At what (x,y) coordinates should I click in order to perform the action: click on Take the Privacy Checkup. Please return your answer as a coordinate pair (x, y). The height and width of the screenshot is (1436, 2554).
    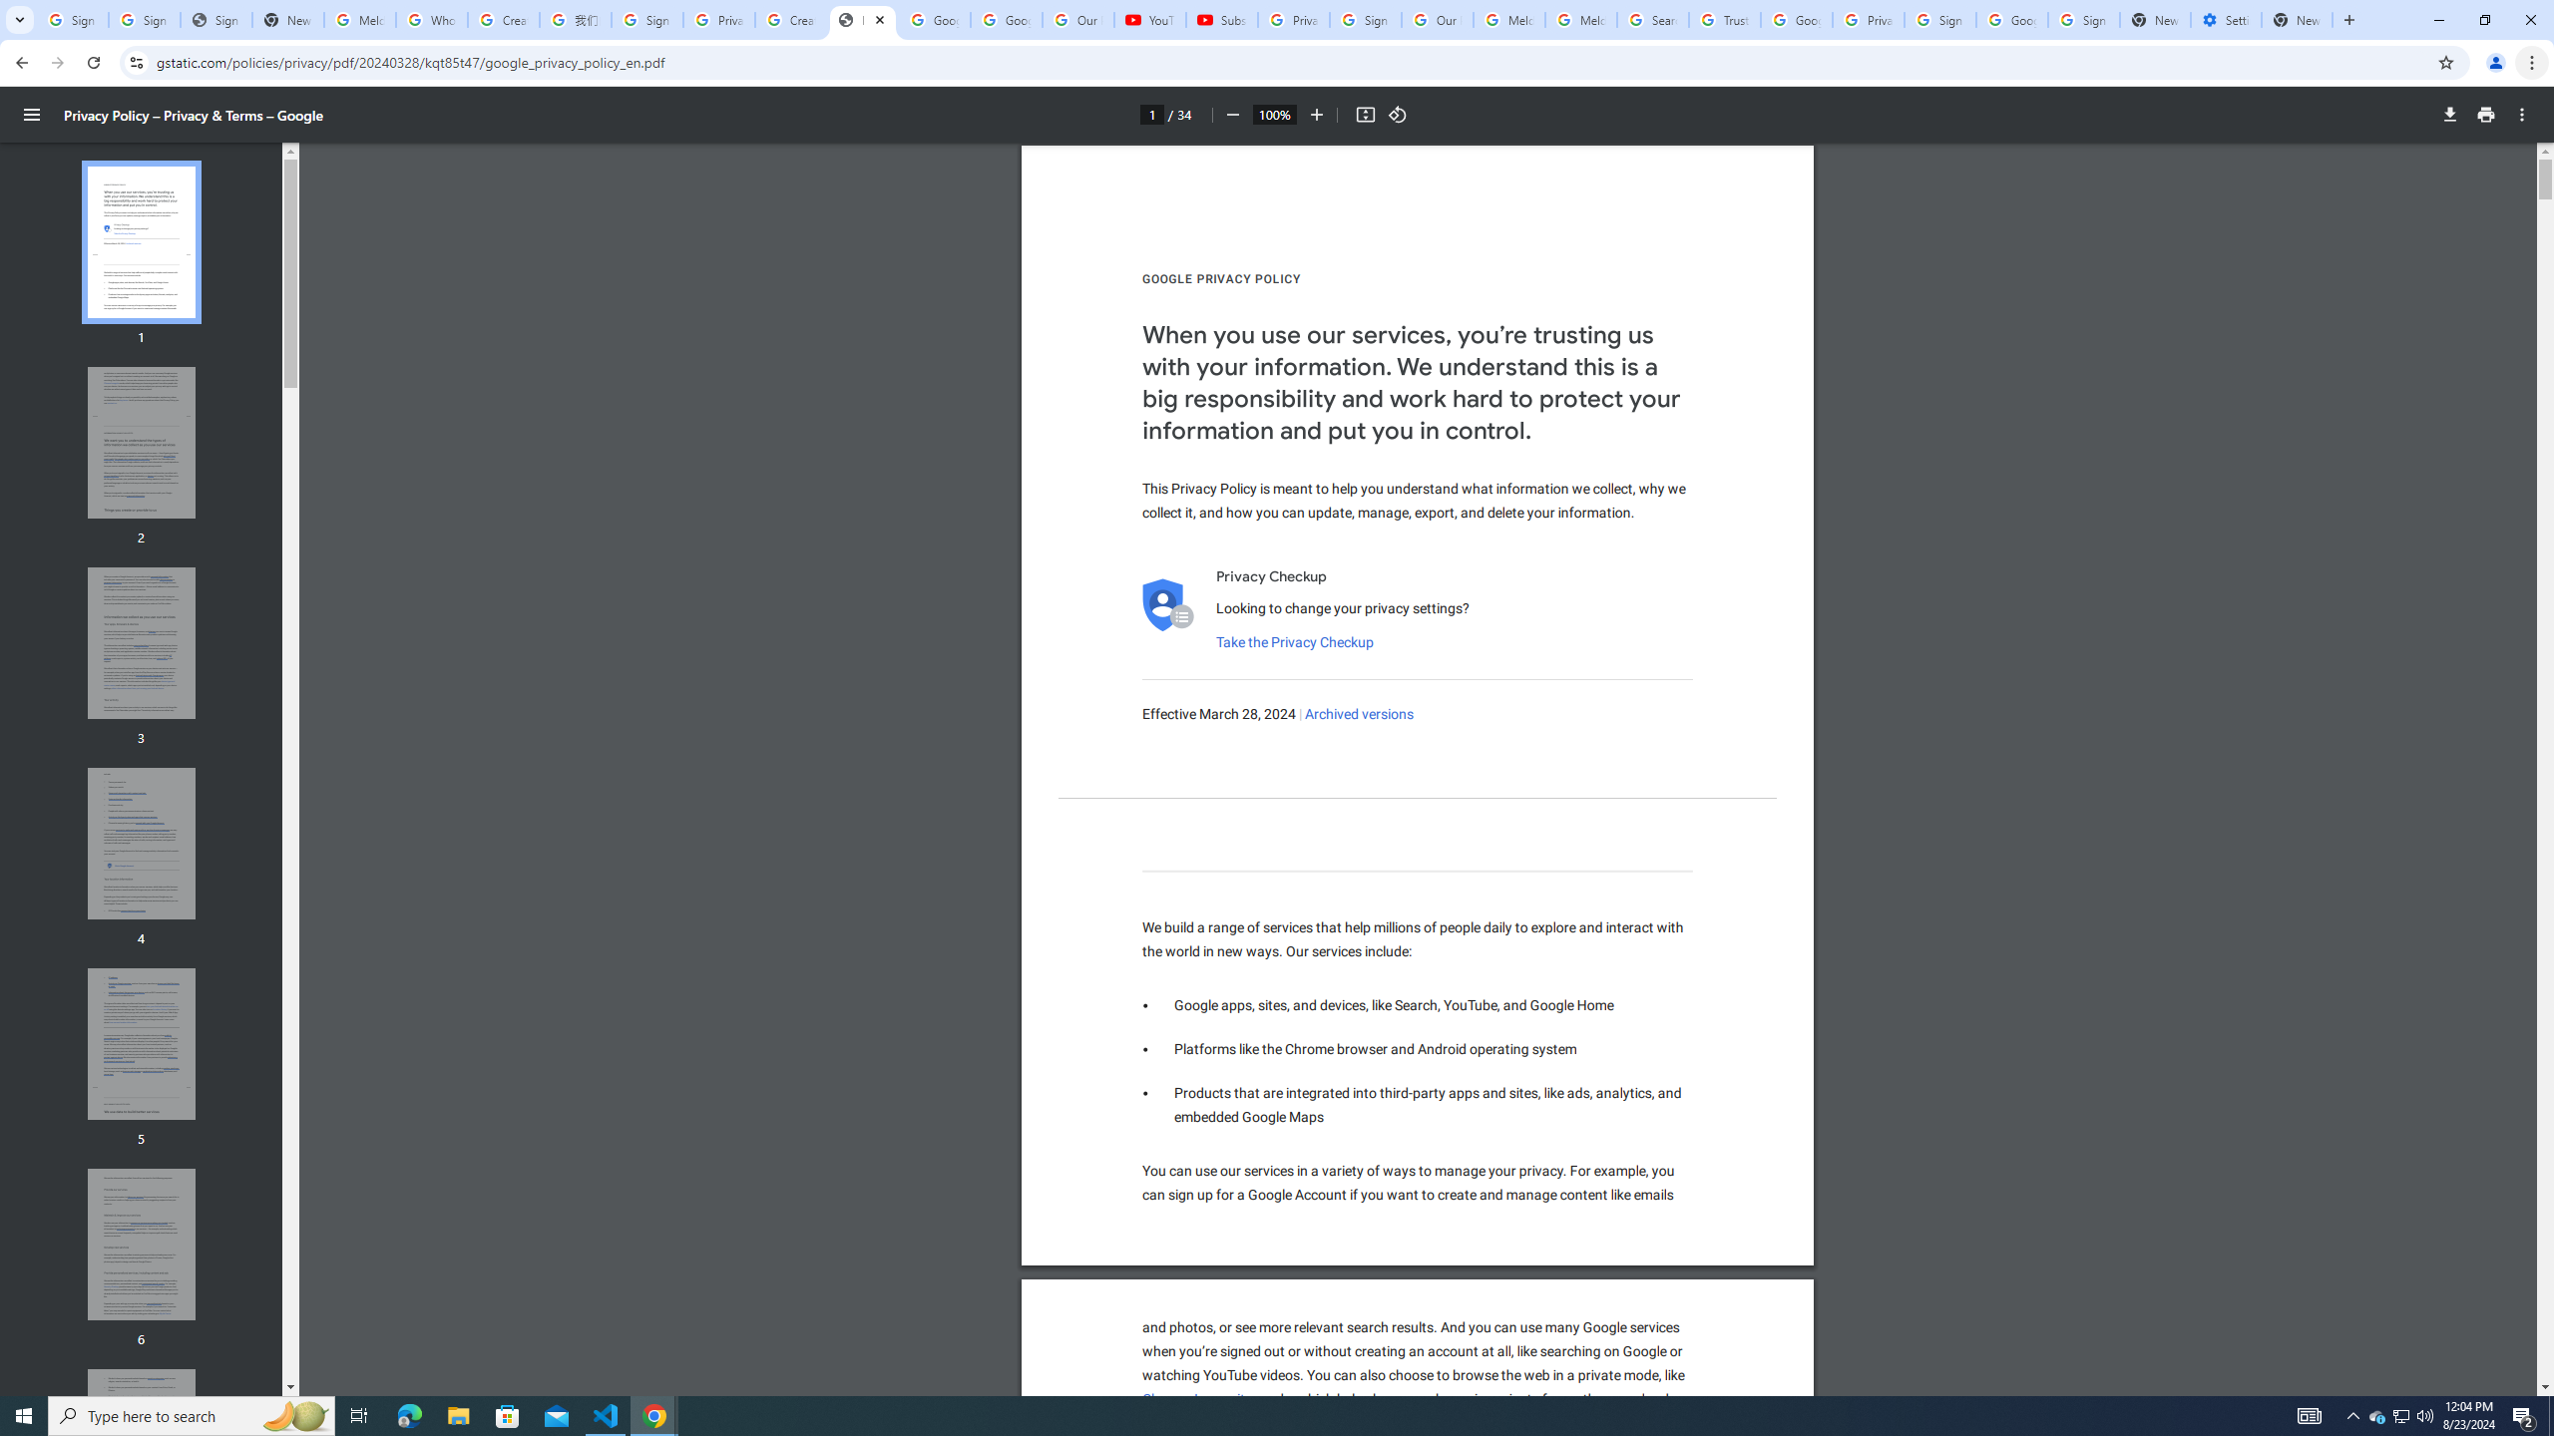
    Looking at the image, I should click on (1295, 642).